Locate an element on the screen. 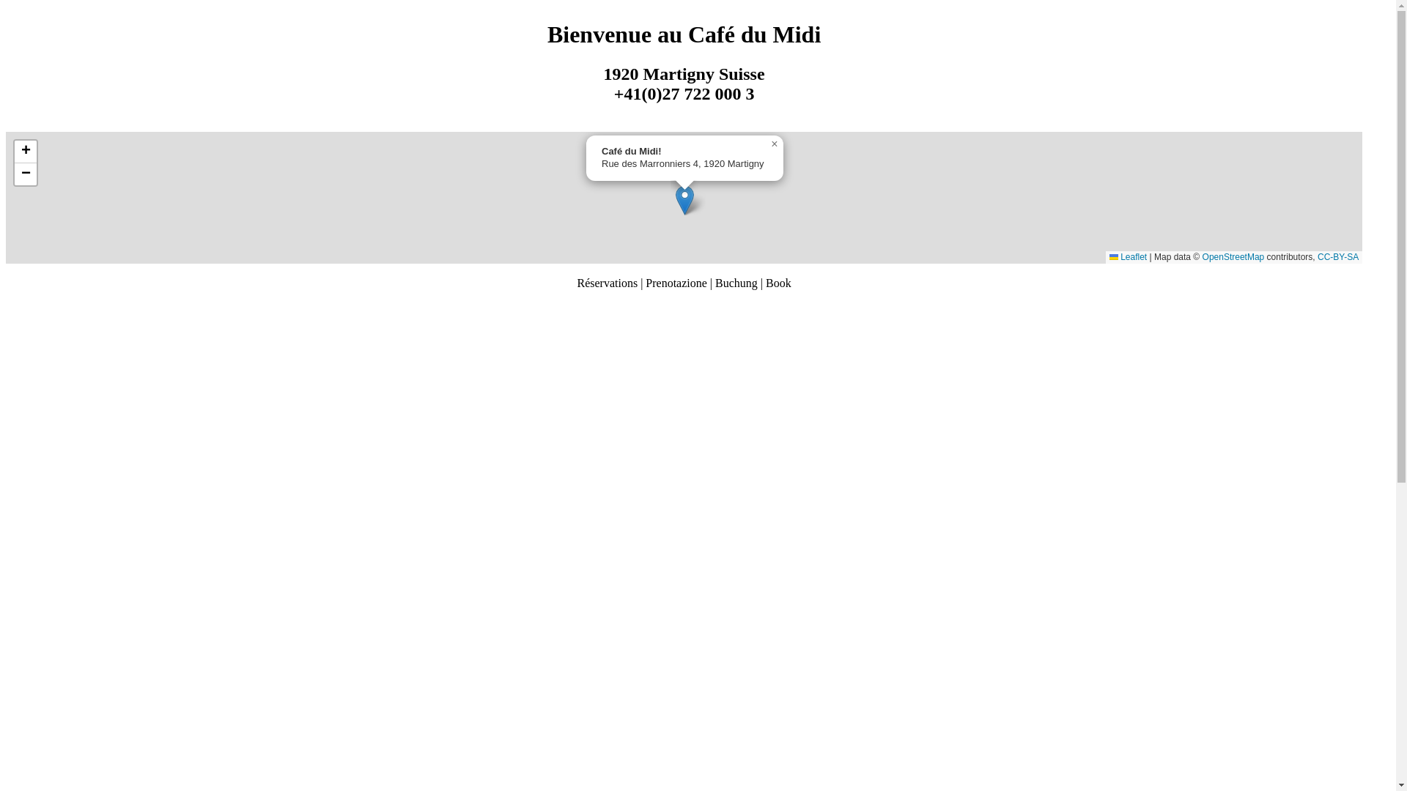 The width and height of the screenshot is (1407, 791). Leaflet is located at coordinates (1129, 257).